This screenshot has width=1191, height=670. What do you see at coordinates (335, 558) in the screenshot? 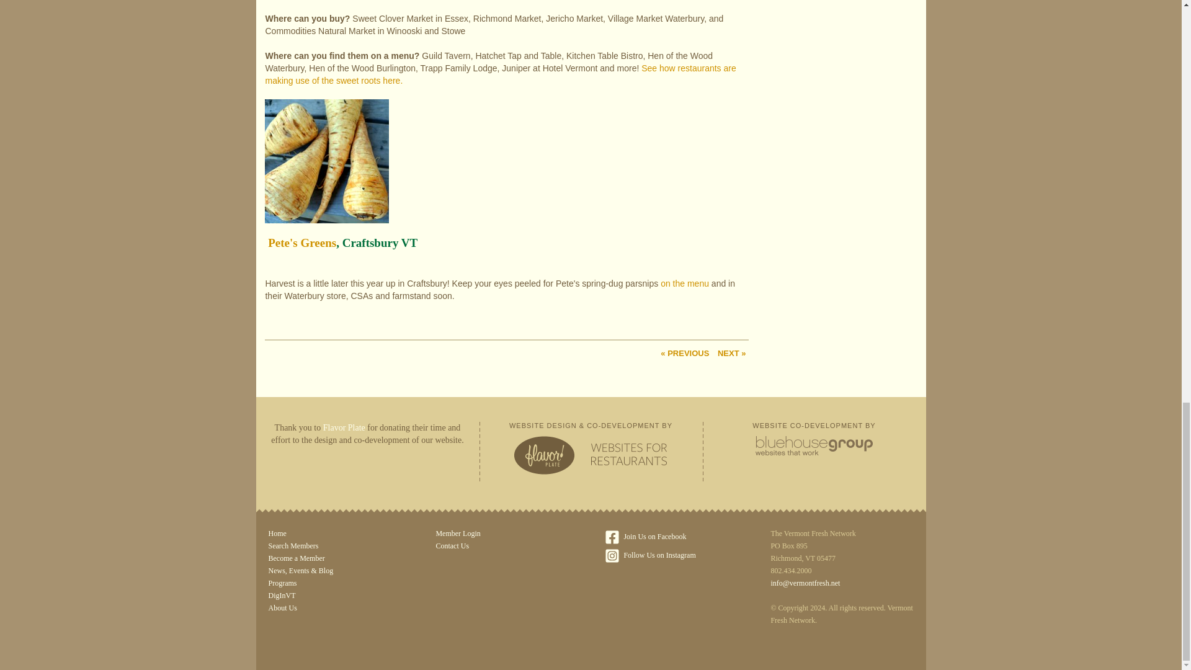
I see `Become a Member` at bounding box center [335, 558].